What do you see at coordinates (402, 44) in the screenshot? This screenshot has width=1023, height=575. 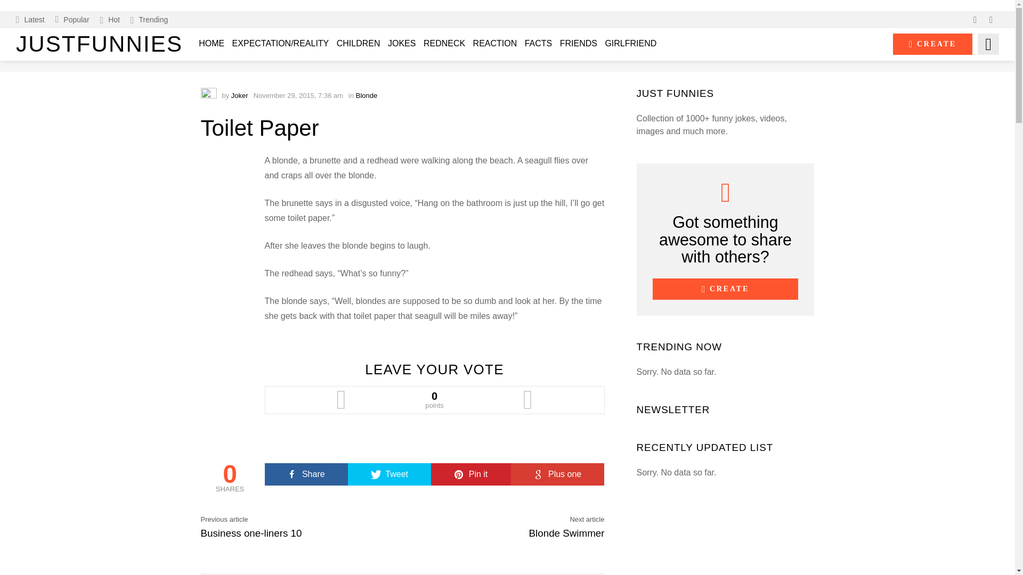 I see `JOKES` at bounding box center [402, 44].